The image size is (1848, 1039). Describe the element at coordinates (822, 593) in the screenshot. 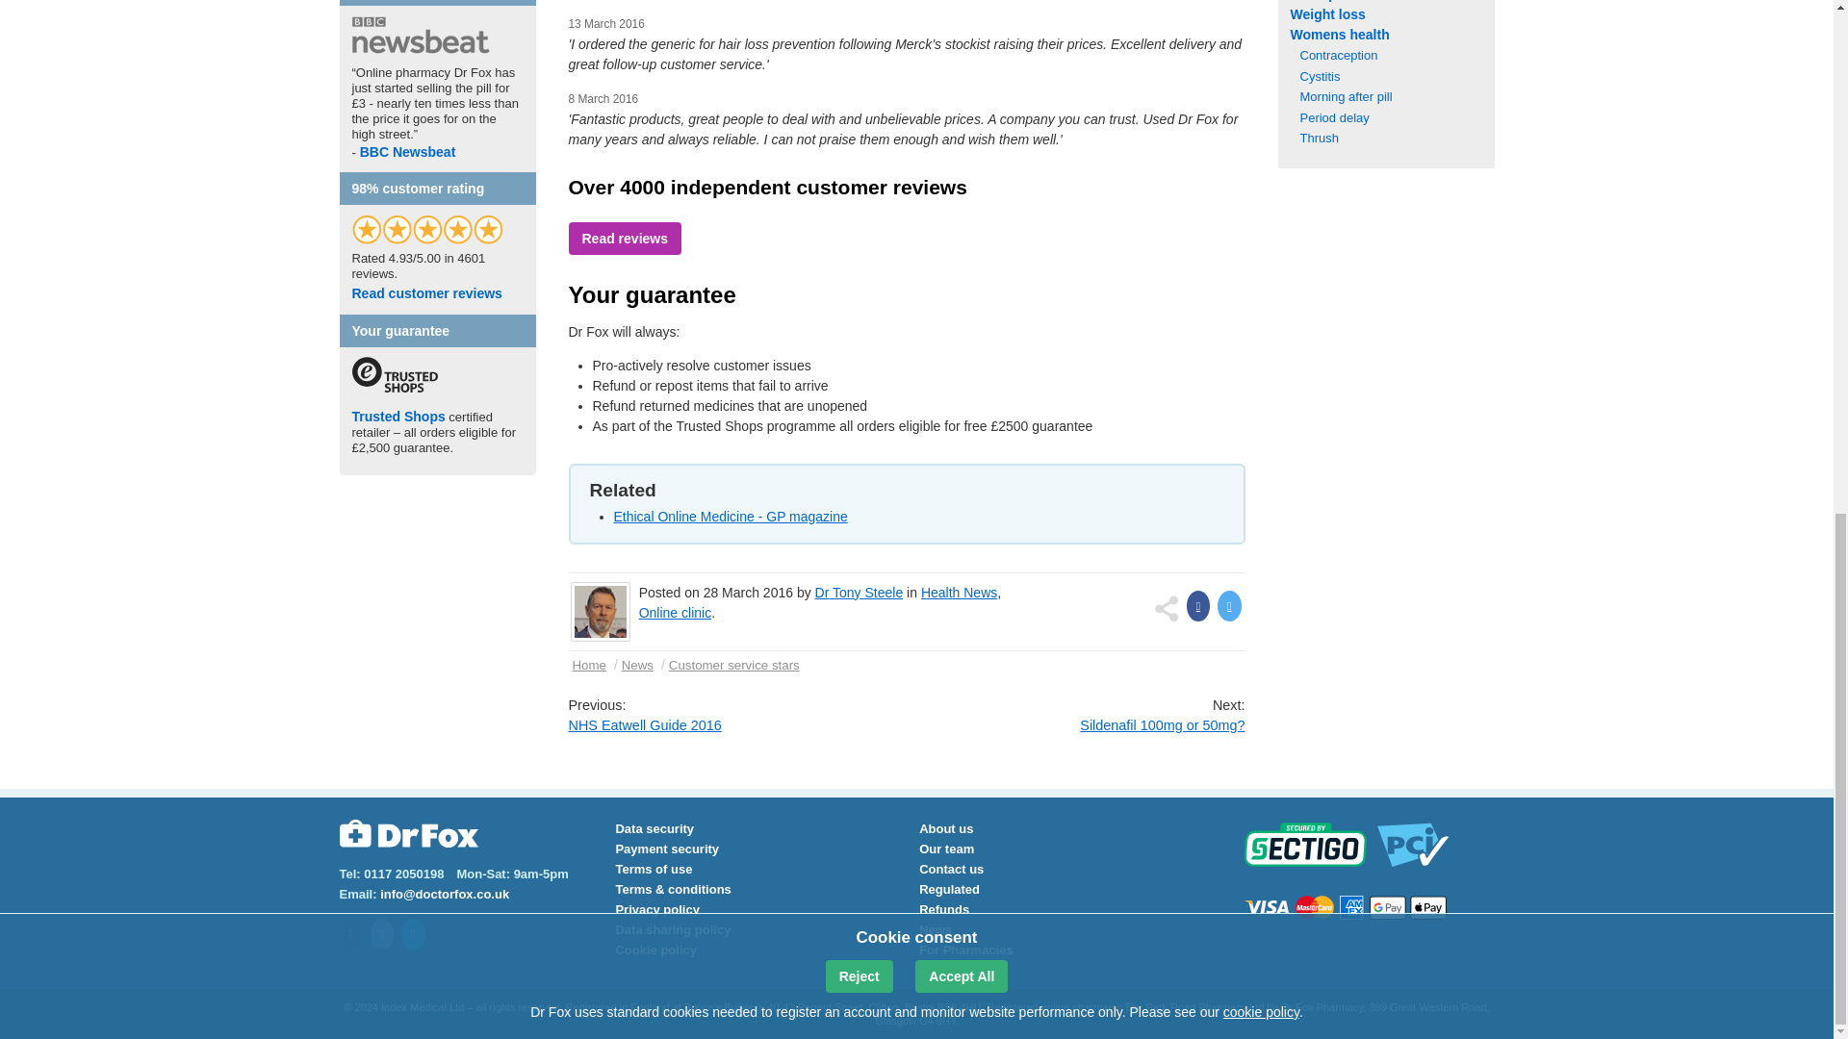

I see `Doctor` at that location.